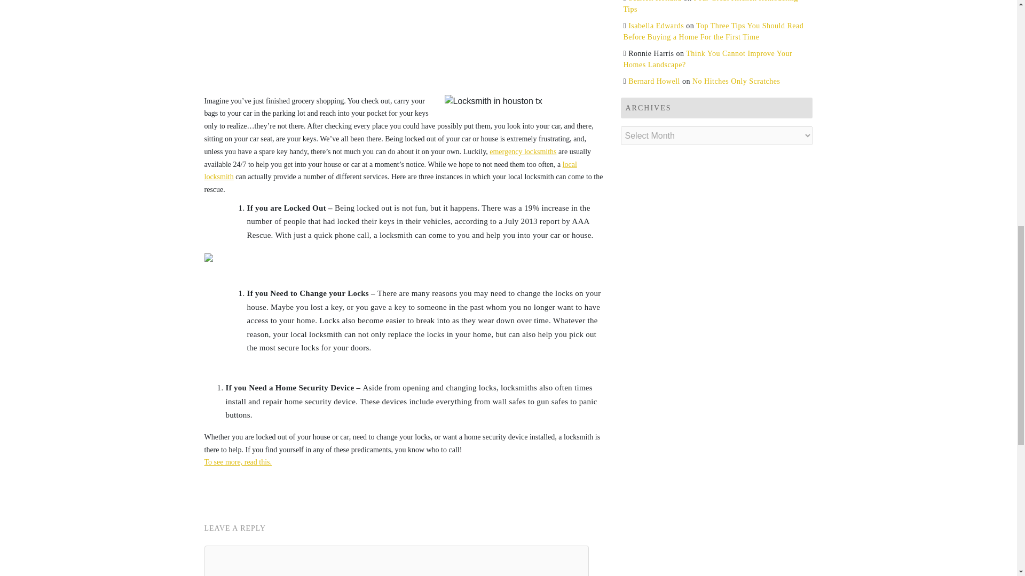 This screenshot has height=576, width=1025. What do you see at coordinates (523, 151) in the screenshot?
I see `For more info on Locksmith houston tx` at bounding box center [523, 151].